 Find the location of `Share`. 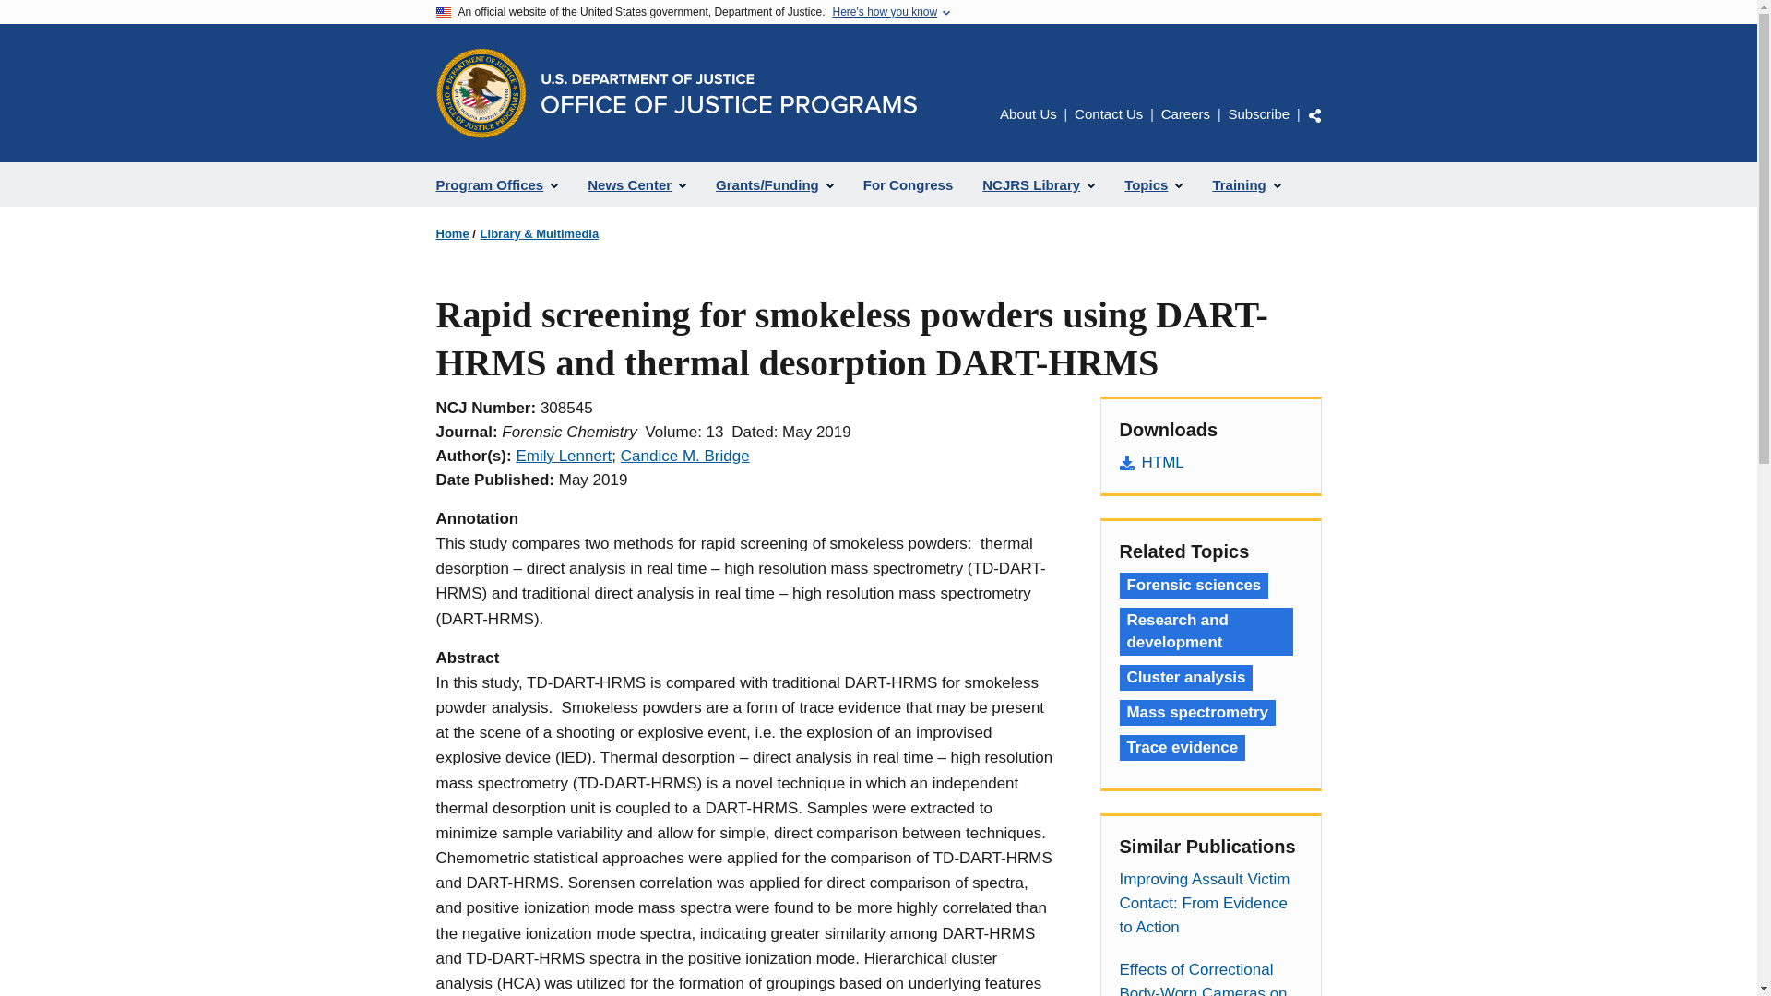

Share is located at coordinates (1314, 114).